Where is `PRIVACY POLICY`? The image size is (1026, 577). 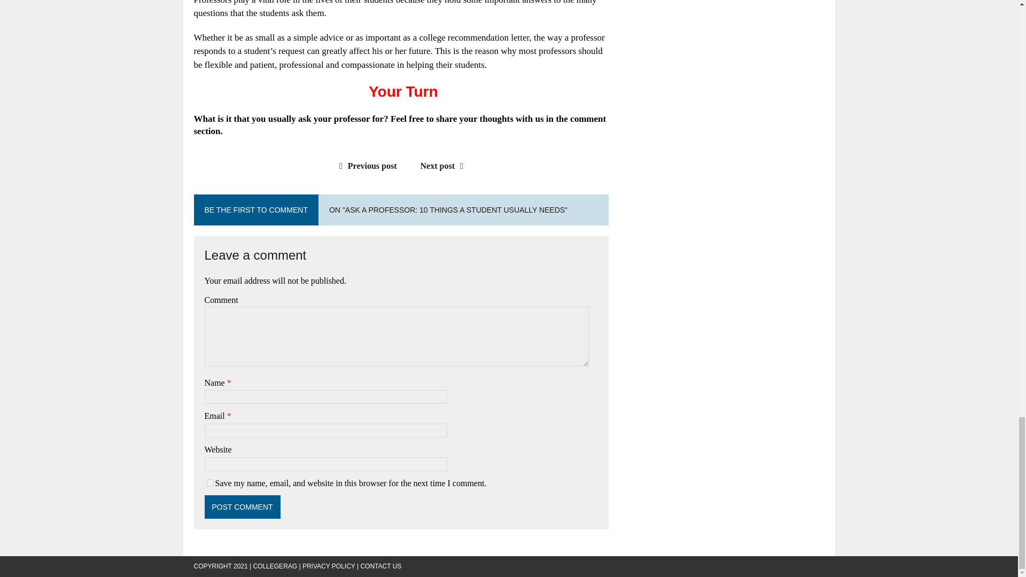 PRIVACY POLICY is located at coordinates (329, 566).